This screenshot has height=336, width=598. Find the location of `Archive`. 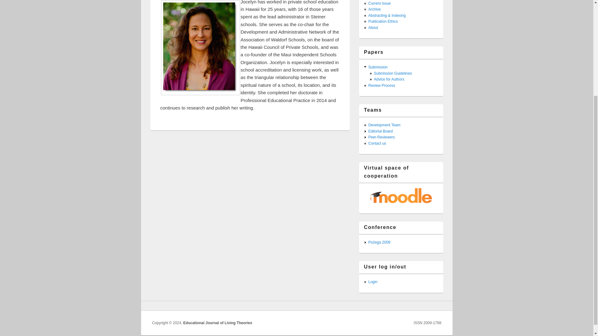

Archive is located at coordinates (374, 9).